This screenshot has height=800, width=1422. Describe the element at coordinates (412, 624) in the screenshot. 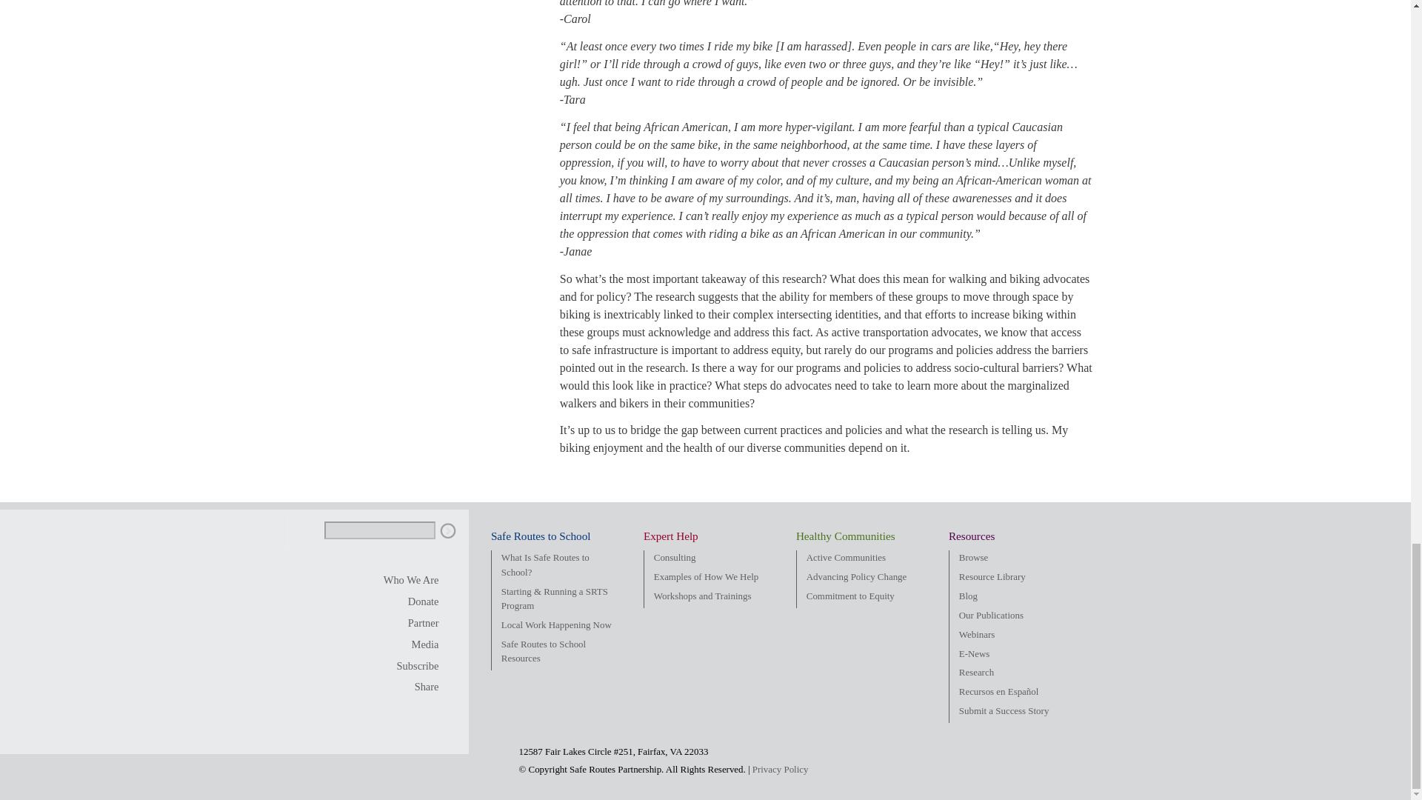

I see `Join` at that location.